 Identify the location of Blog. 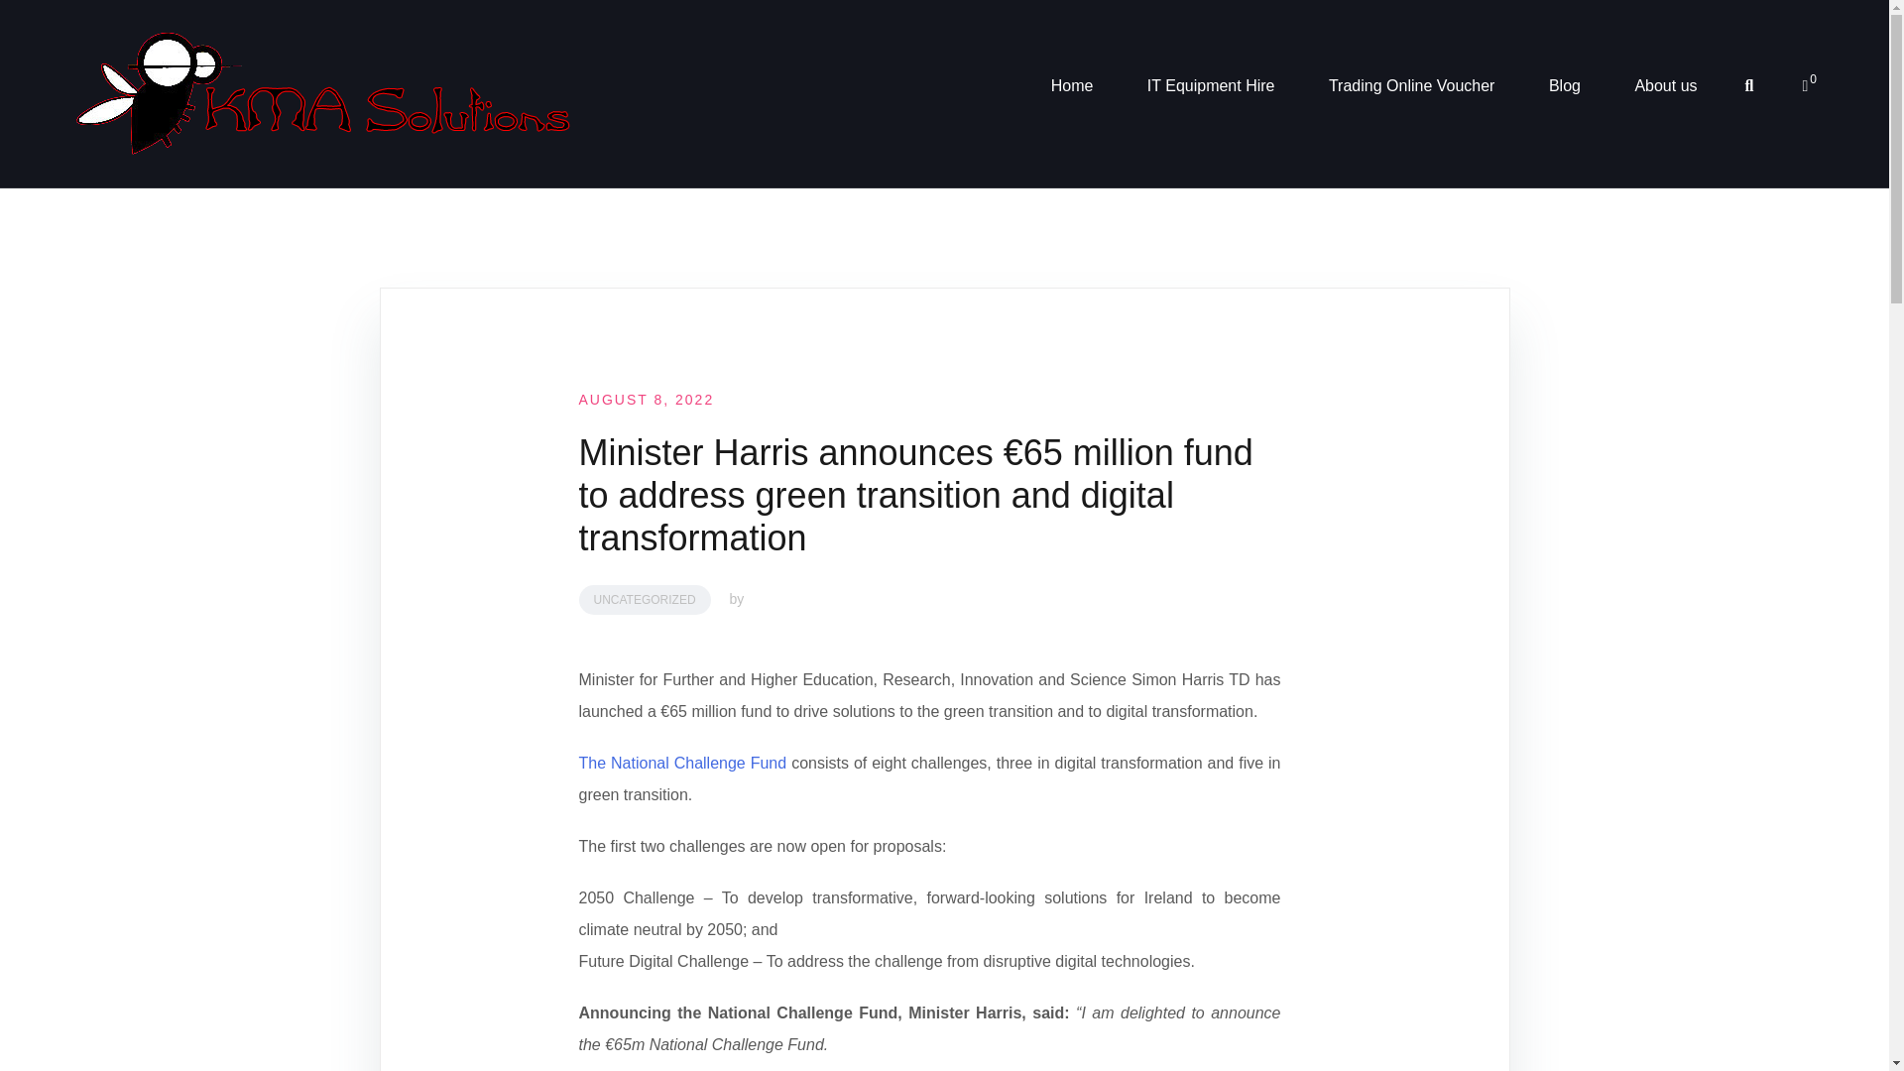
(1565, 85).